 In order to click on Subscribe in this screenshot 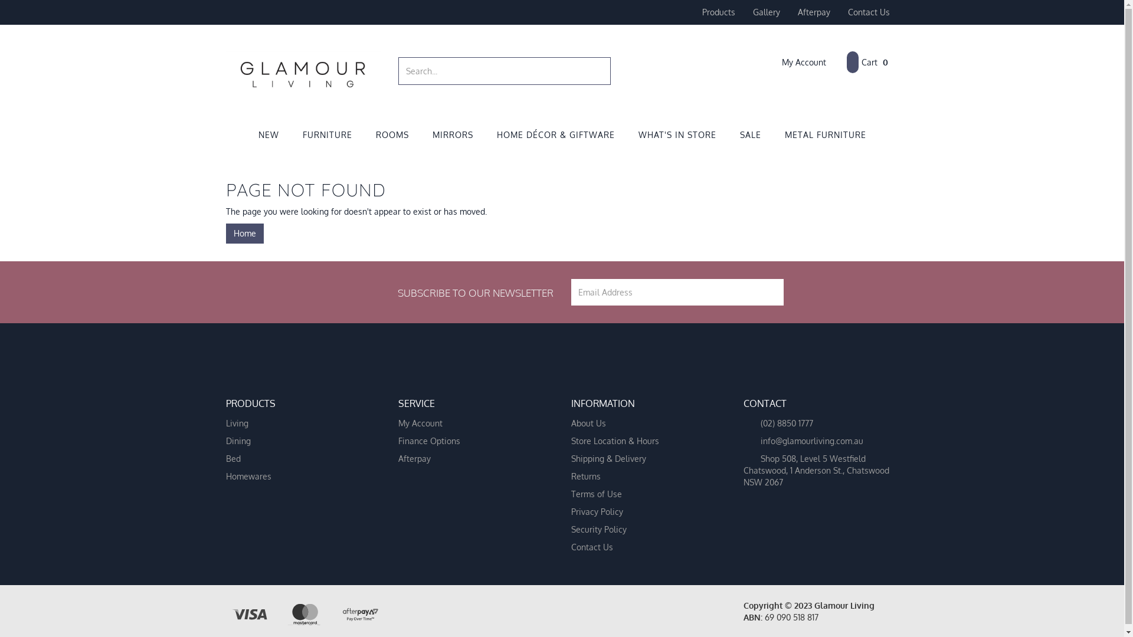, I will do `click(769, 293)`.